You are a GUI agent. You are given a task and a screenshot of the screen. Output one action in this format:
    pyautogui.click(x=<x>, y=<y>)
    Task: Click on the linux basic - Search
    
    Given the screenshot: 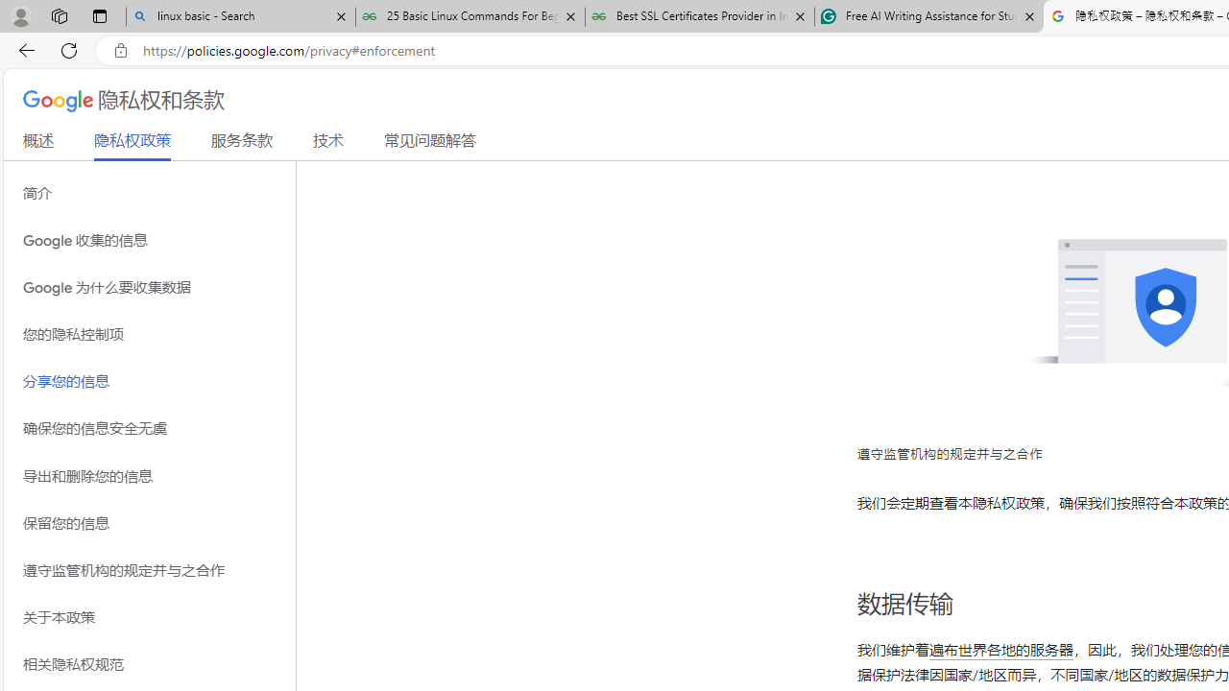 What is the action you would take?
    pyautogui.click(x=240, y=17)
    